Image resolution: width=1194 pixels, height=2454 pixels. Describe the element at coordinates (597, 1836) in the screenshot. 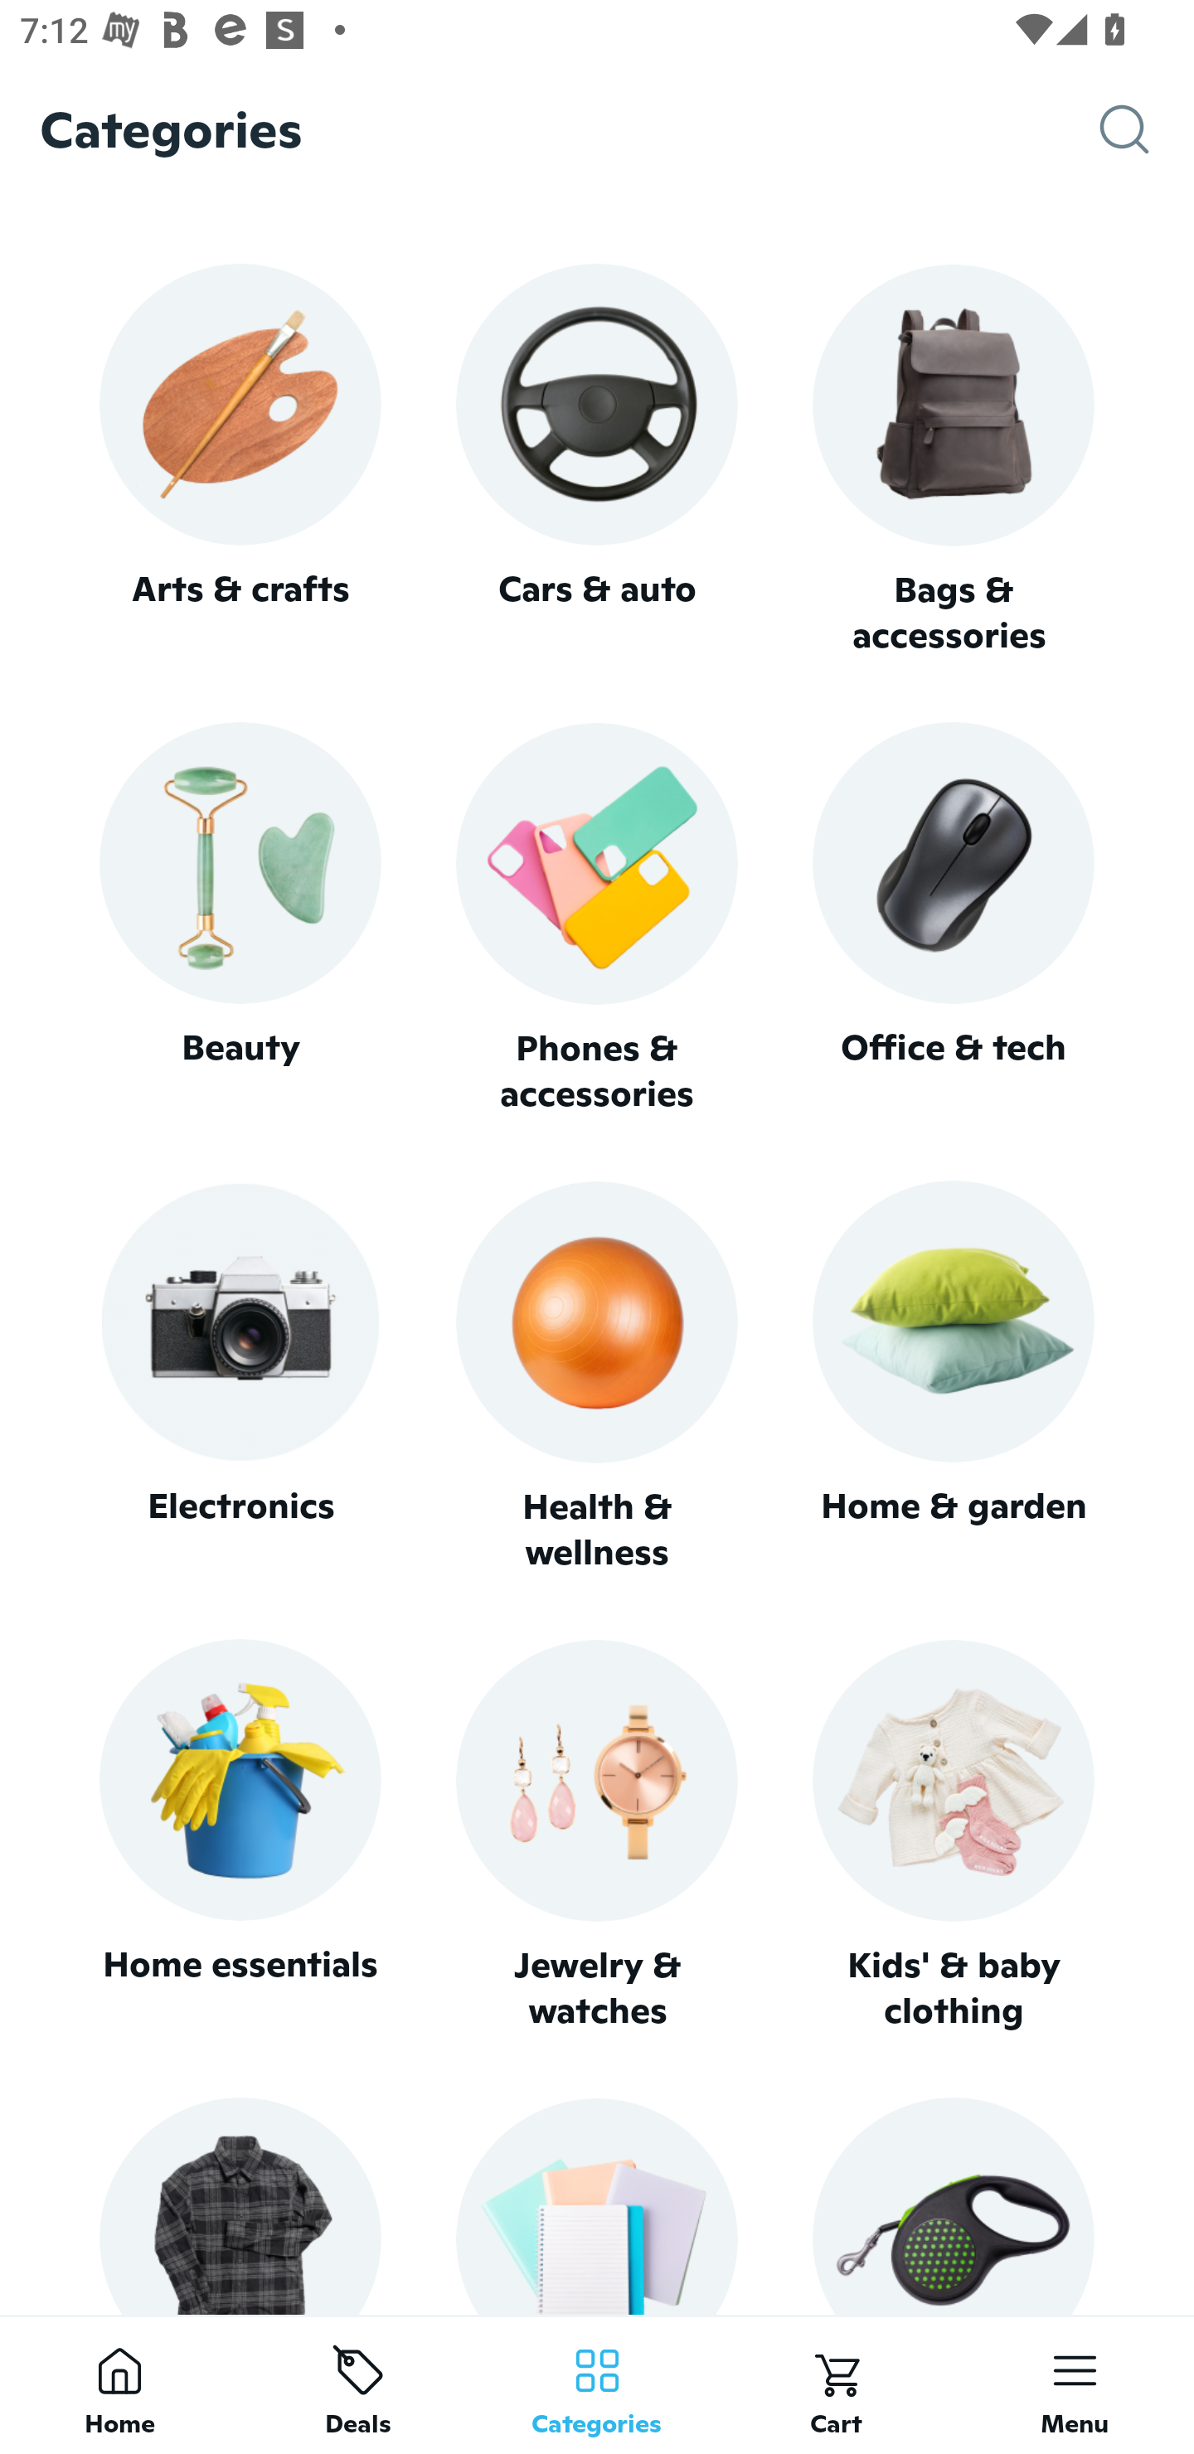

I see `Jewelry & watches` at that location.